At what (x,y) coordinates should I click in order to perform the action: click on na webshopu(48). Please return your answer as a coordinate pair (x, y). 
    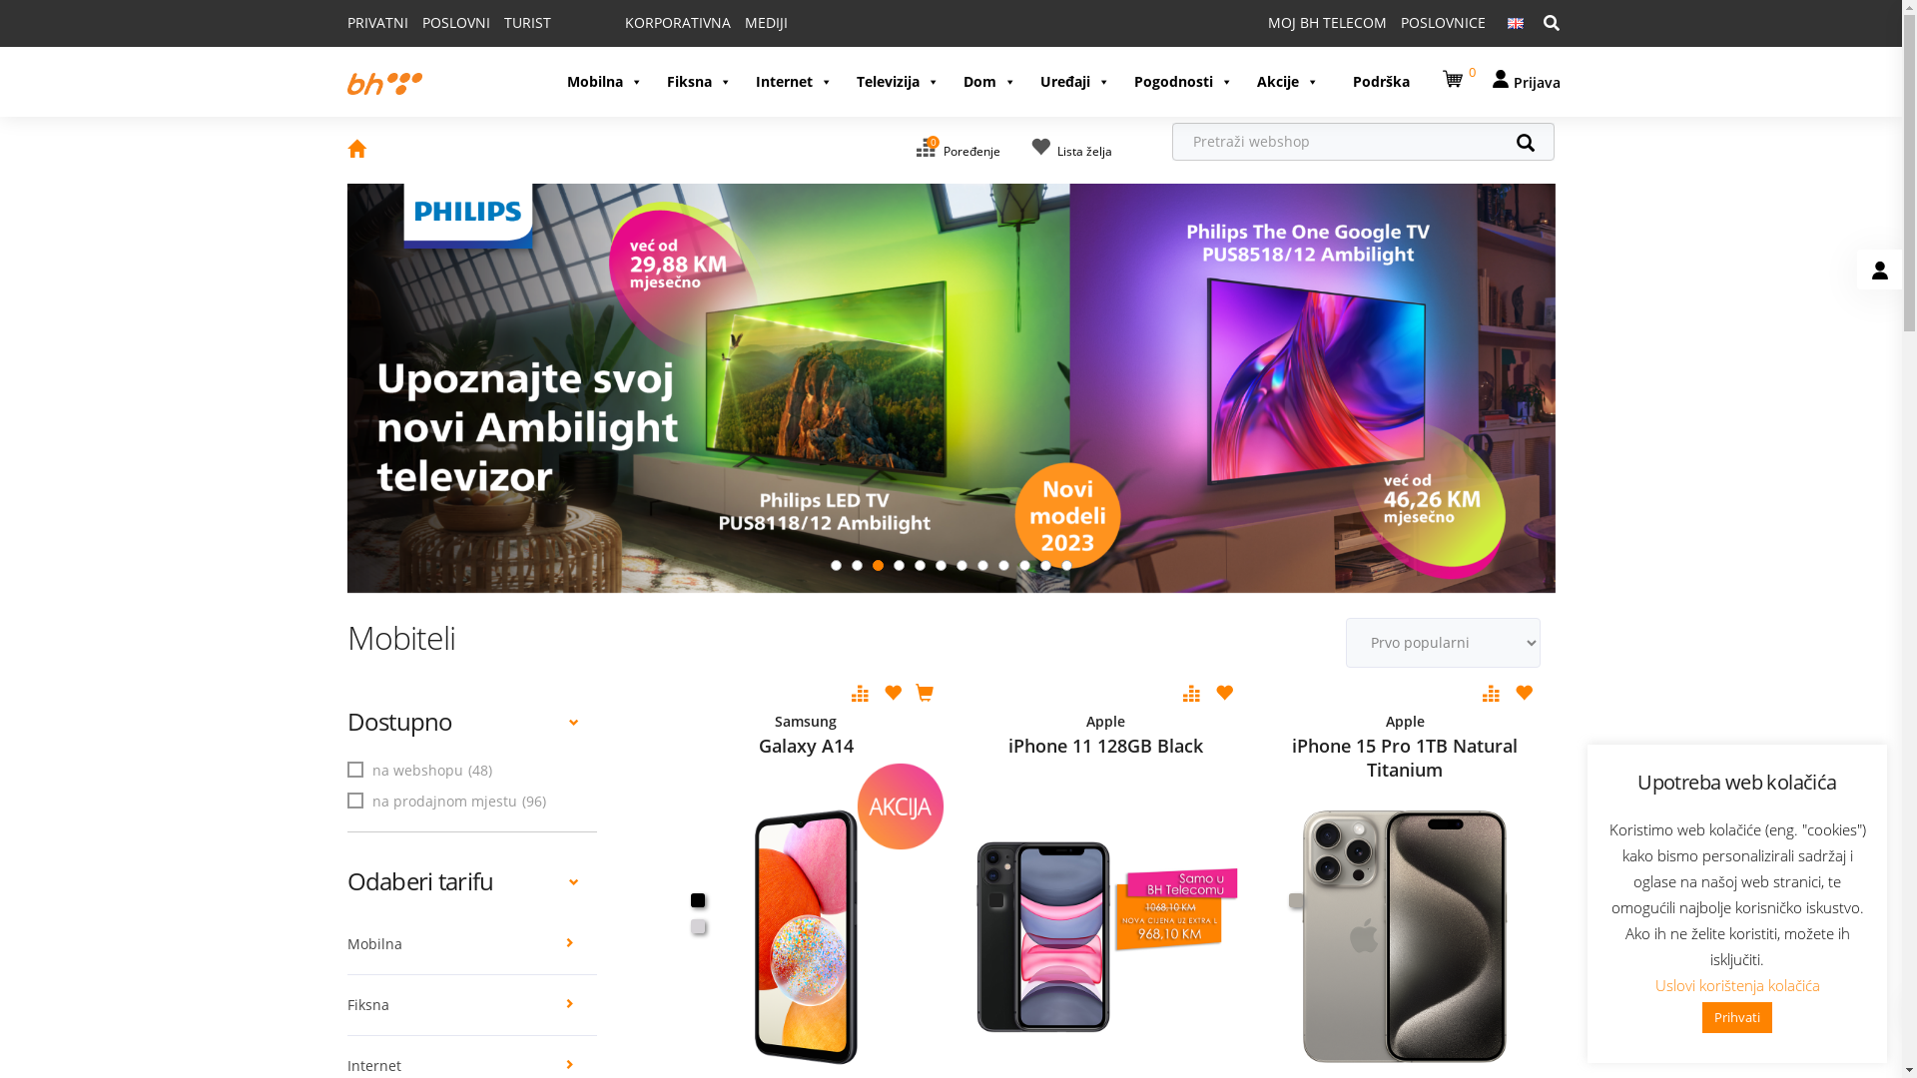
    Looking at the image, I should click on (422, 771).